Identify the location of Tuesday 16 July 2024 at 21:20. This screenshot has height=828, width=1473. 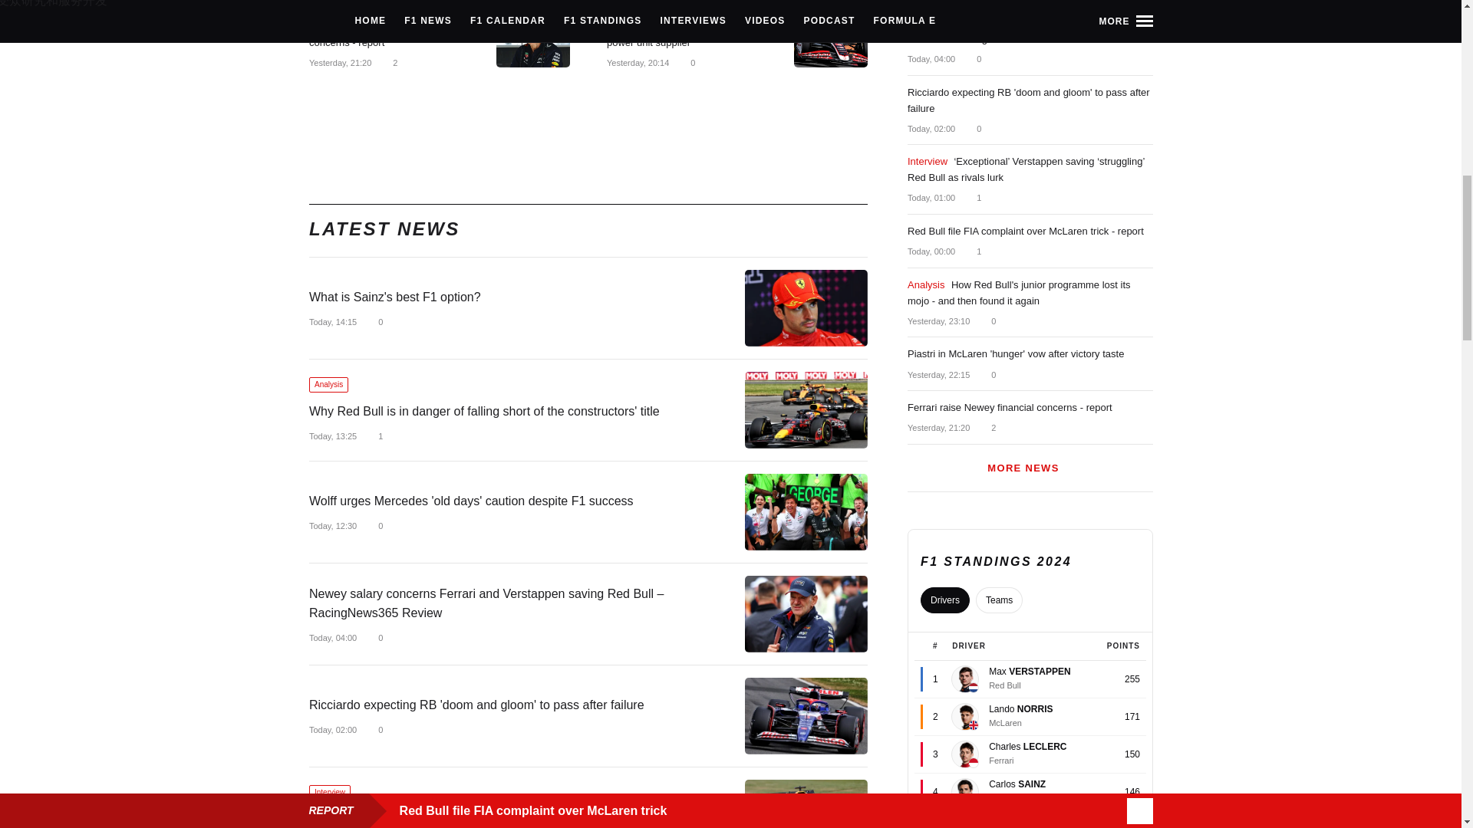
(339, 62).